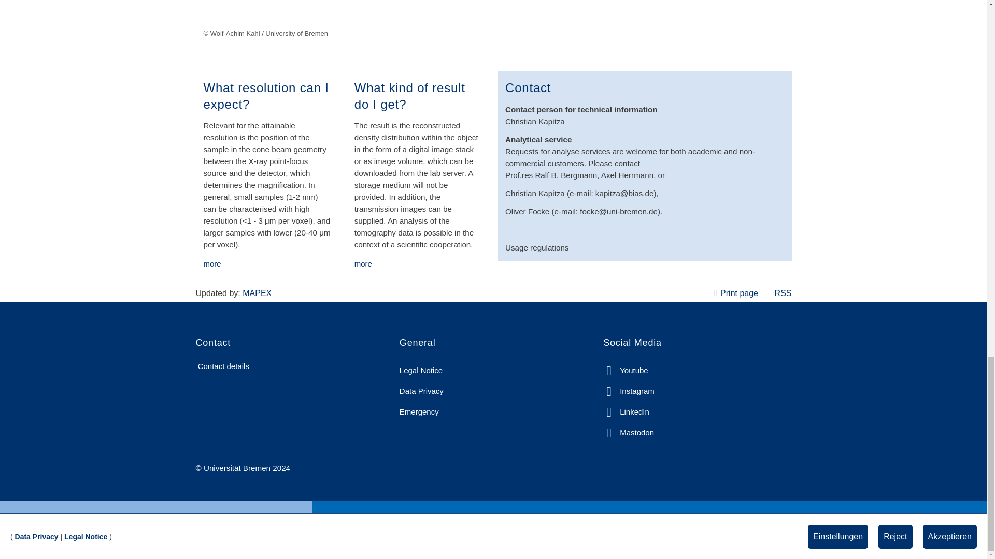  I want to click on Open link to Instagram in a new window, so click(629, 391).